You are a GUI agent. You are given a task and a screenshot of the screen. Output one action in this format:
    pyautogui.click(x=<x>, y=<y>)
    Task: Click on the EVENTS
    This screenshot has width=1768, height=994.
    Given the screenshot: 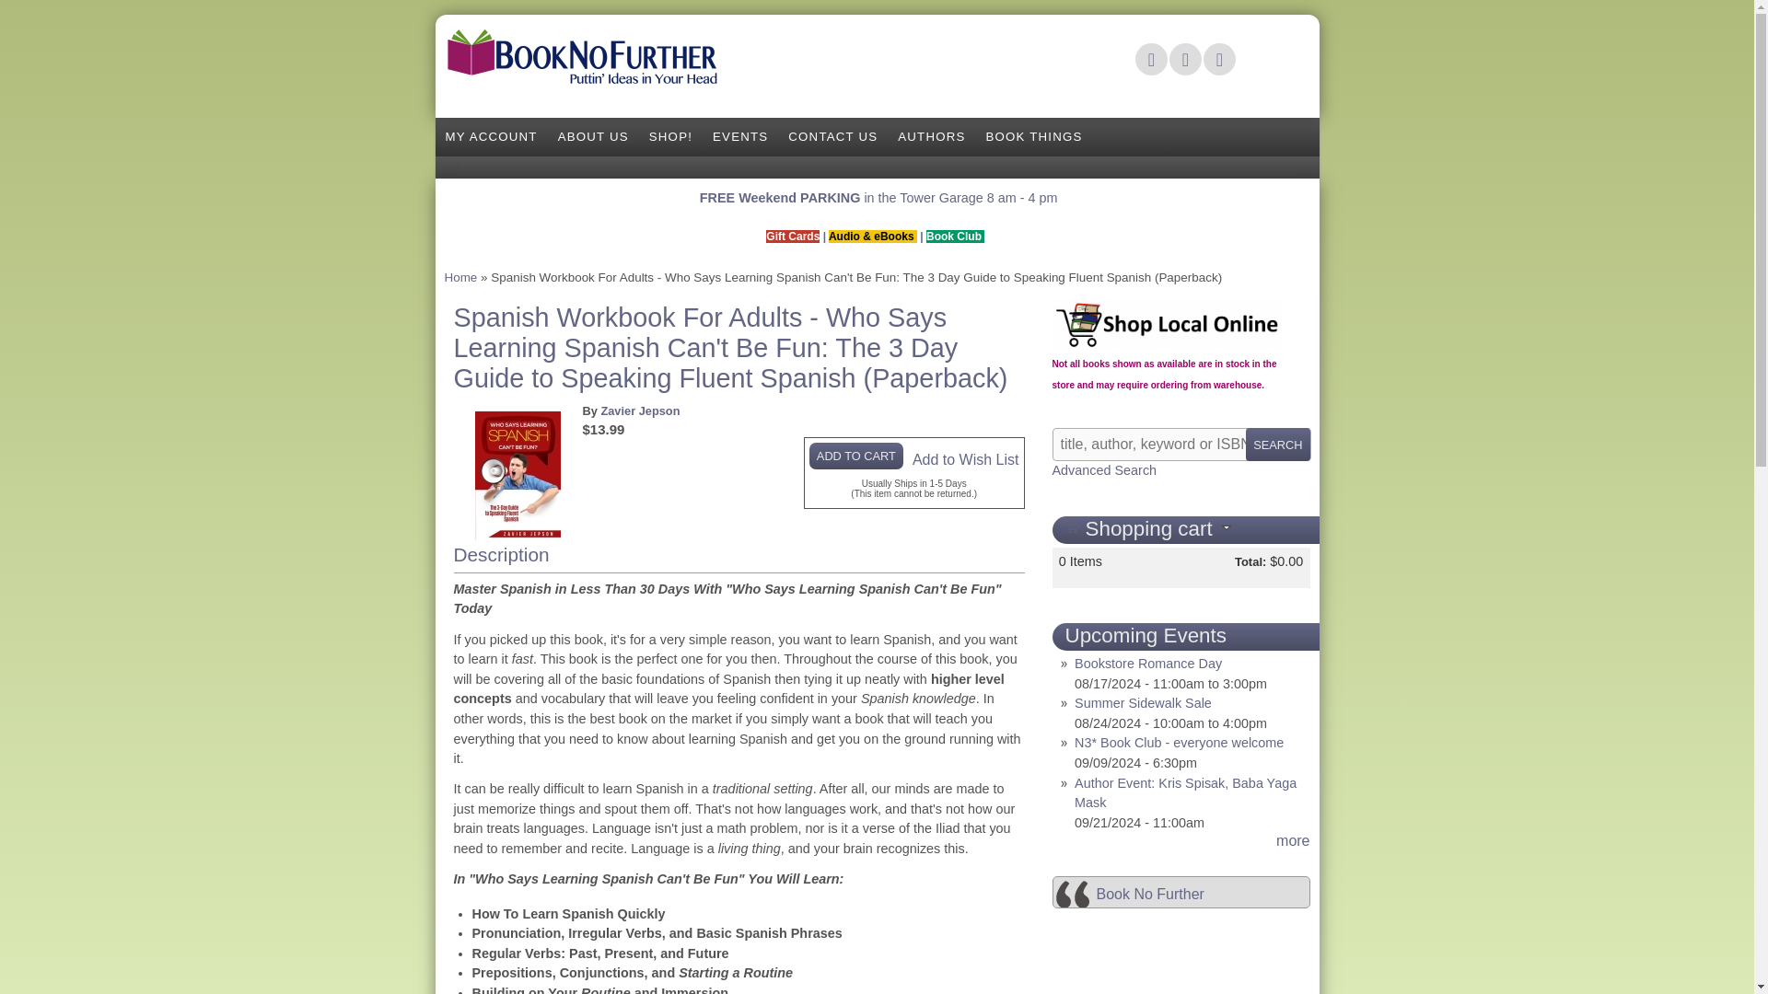 What is the action you would take?
    pyautogui.click(x=739, y=136)
    